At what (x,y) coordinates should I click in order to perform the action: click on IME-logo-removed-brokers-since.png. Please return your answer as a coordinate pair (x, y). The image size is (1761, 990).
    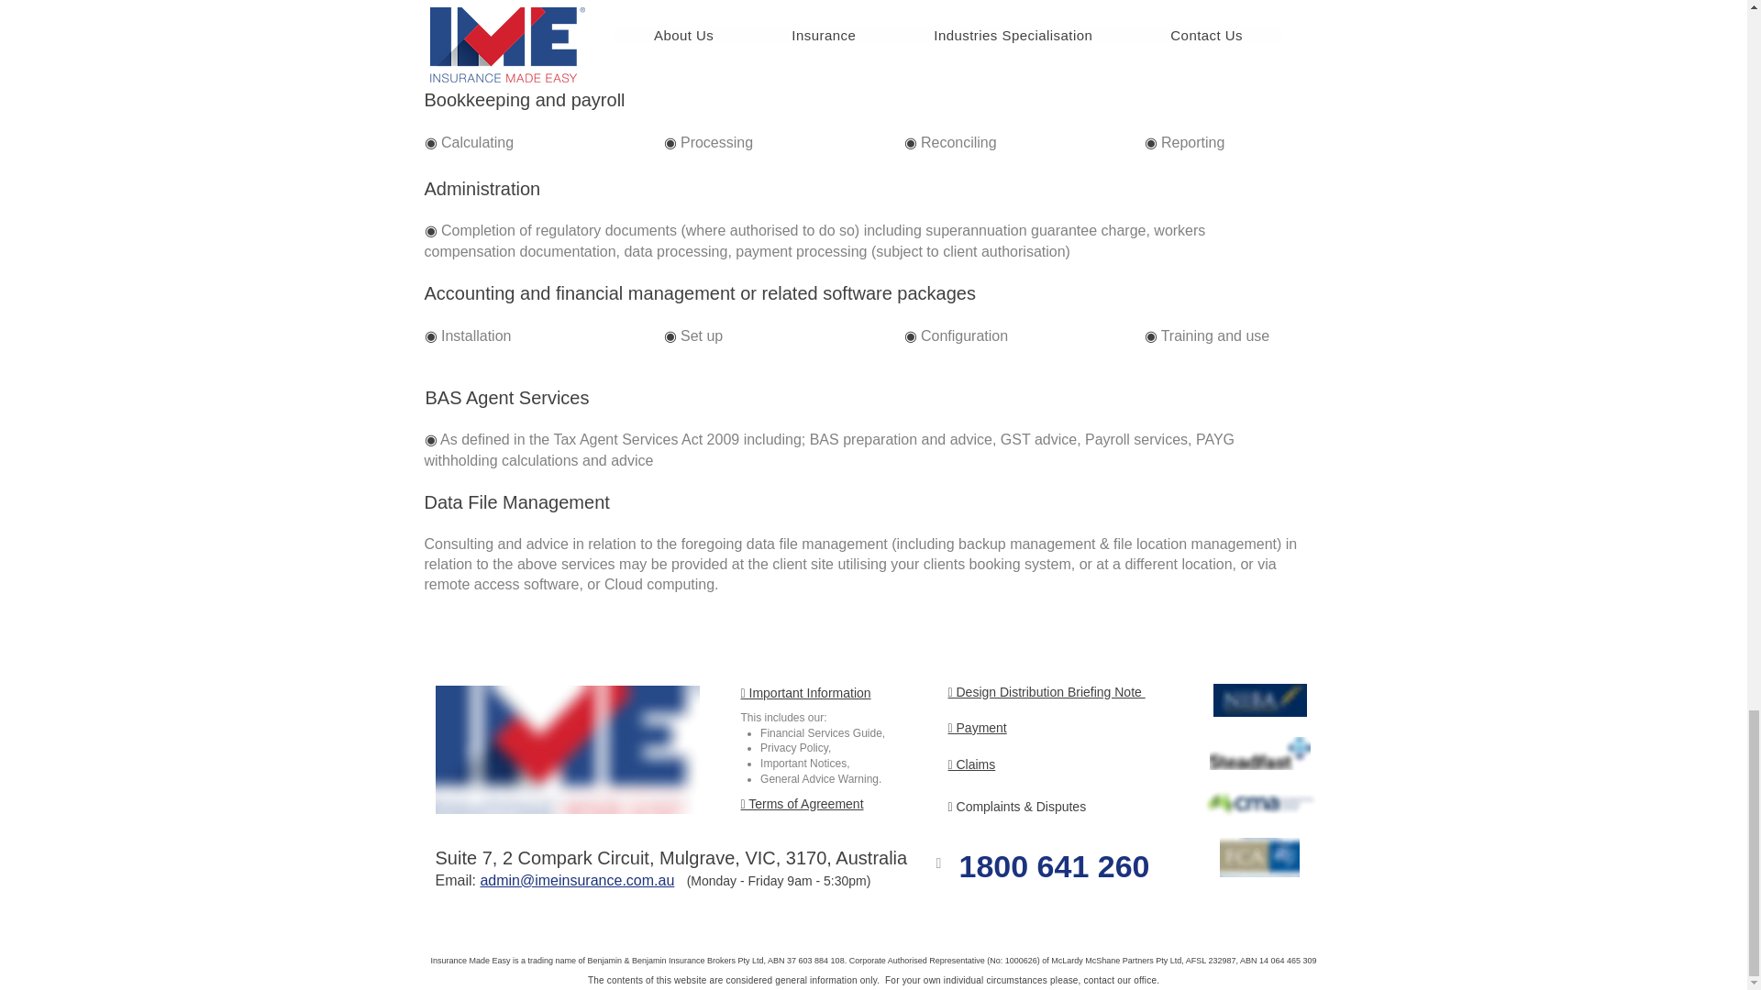
    Looking at the image, I should click on (567, 750).